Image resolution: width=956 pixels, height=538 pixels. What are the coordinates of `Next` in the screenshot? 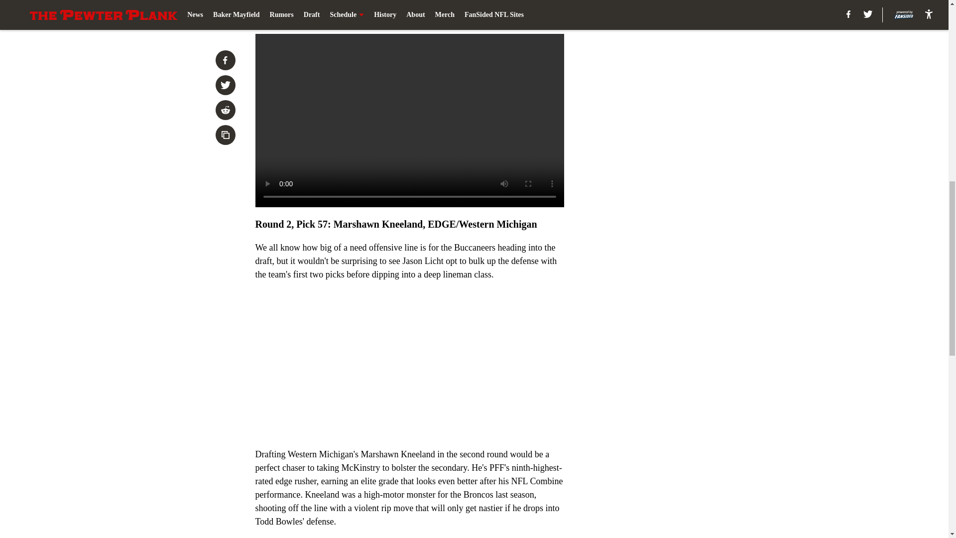 It's located at (534, 13).